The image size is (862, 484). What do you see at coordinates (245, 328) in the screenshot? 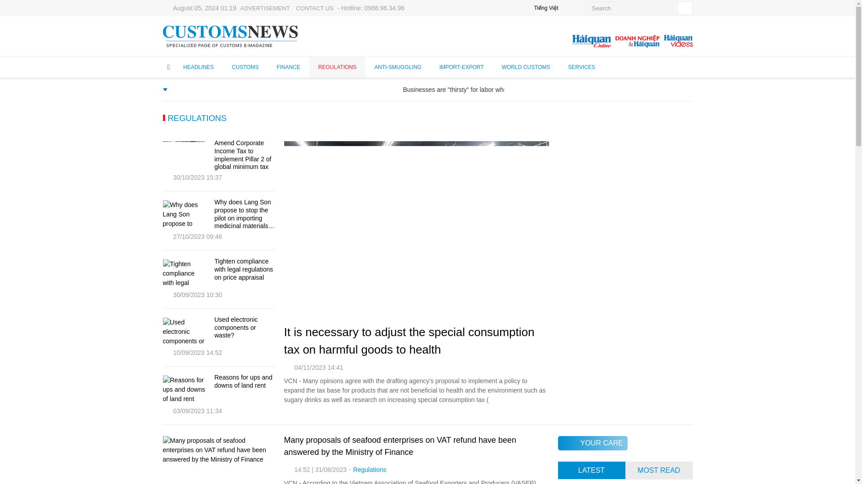
I see `Used electronic components or waste?` at bounding box center [245, 328].